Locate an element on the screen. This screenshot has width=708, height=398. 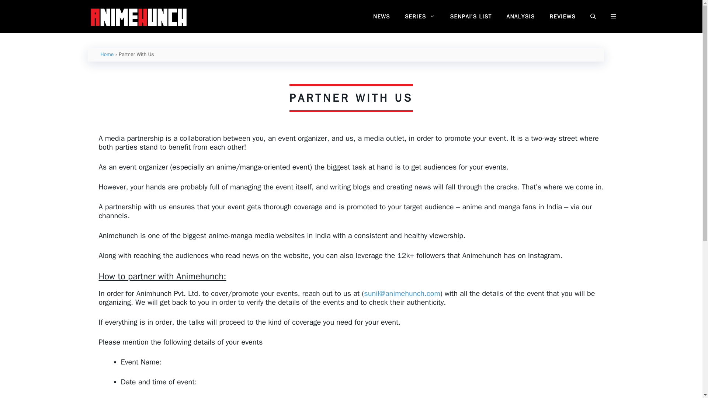
ANALYSIS is located at coordinates (521, 17).